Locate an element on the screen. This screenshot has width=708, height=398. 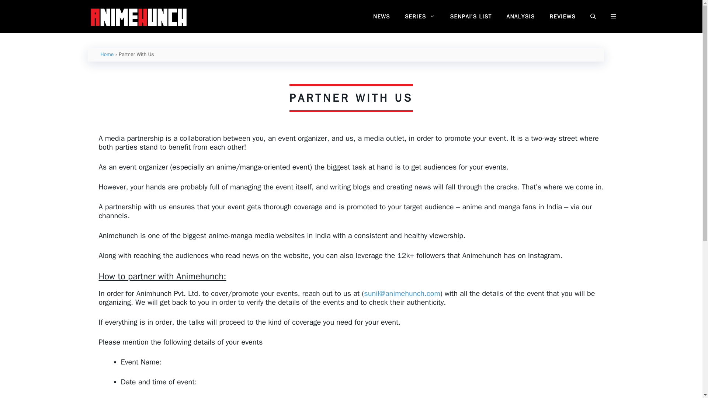
ANALYSIS is located at coordinates (521, 17).